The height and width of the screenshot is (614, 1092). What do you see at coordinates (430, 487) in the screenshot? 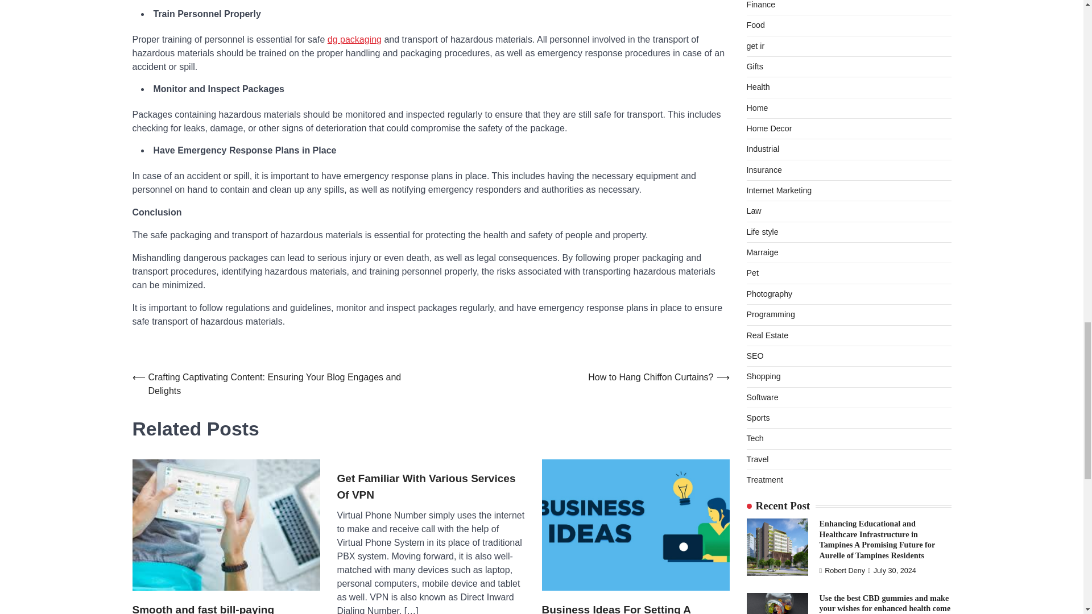
I see `Get Familiar With Various Services Of VPN` at bounding box center [430, 487].